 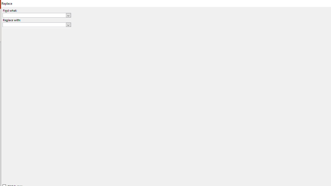 I want to click on Replace with, so click(x=37, y=25).